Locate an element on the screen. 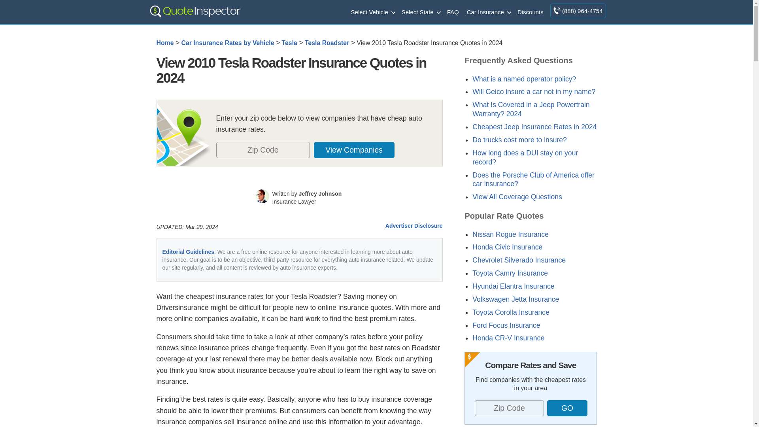 The image size is (759, 427). Tap to get your quotes! is located at coordinates (359, 149).